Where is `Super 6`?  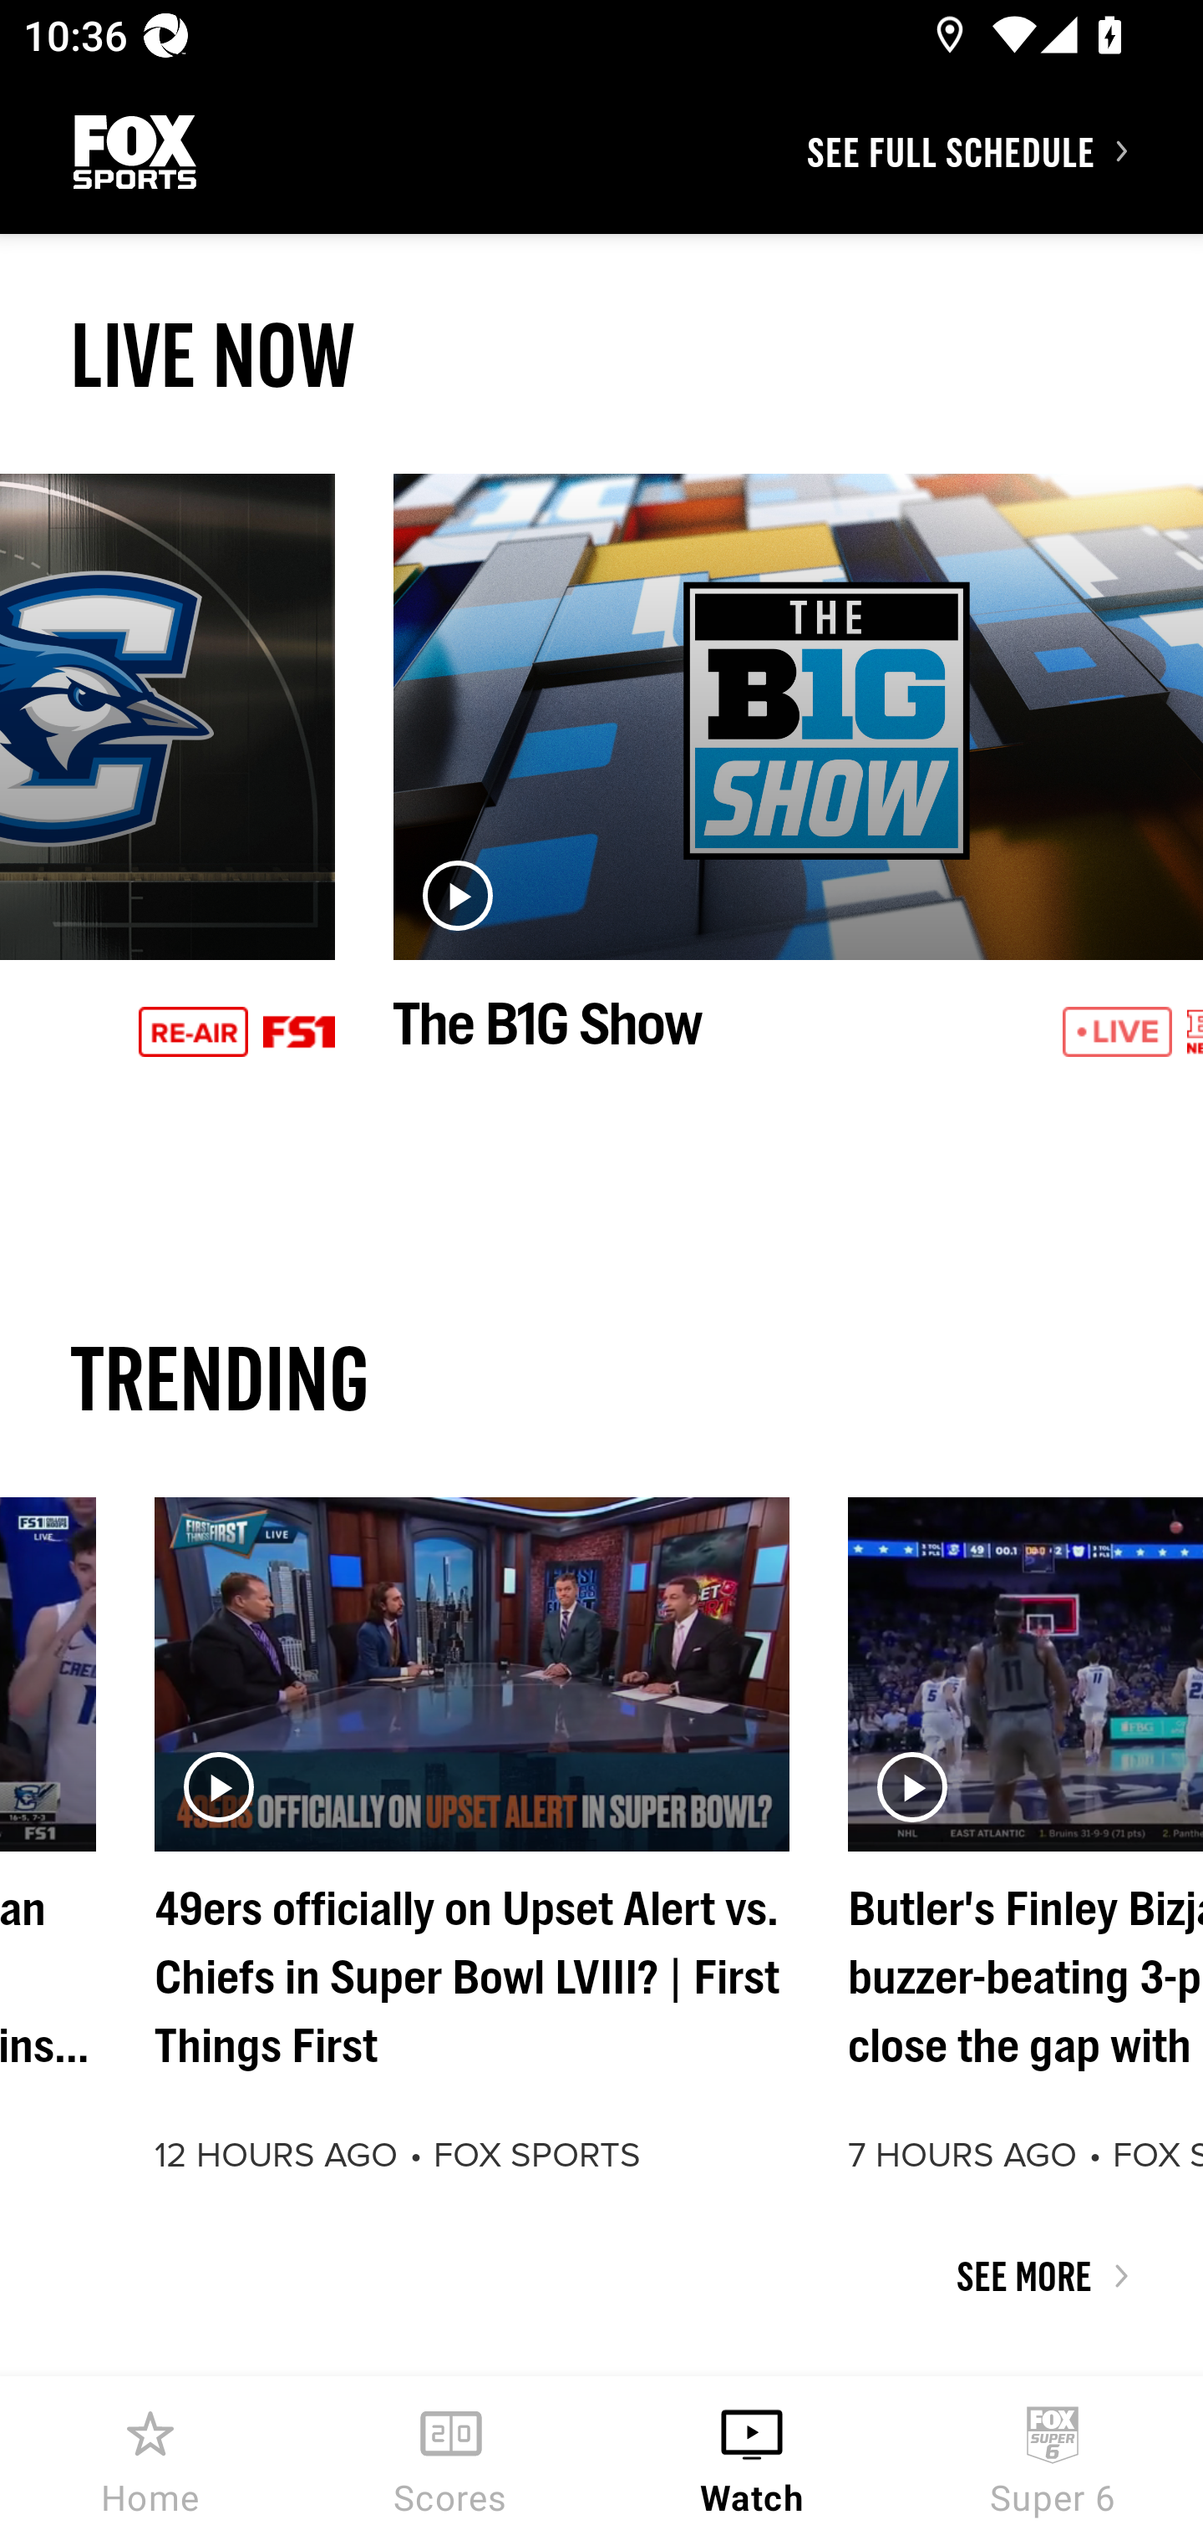 Super 6 is located at coordinates (1053, 2458).